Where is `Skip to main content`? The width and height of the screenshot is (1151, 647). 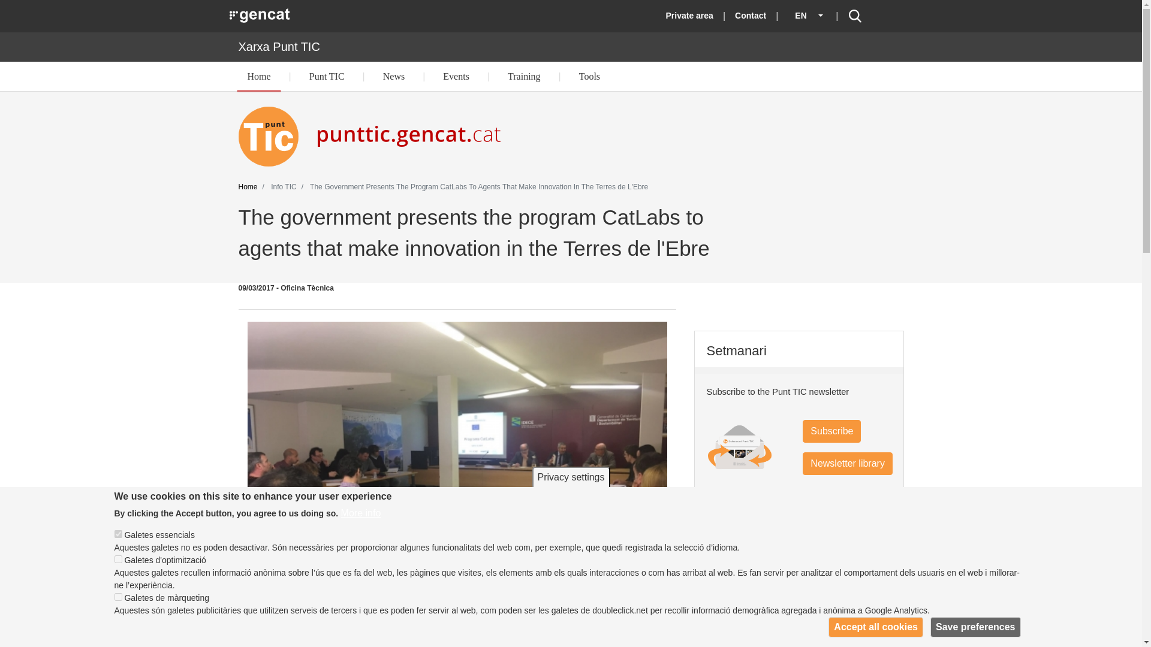
Skip to main content is located at coordinates (571, 1).